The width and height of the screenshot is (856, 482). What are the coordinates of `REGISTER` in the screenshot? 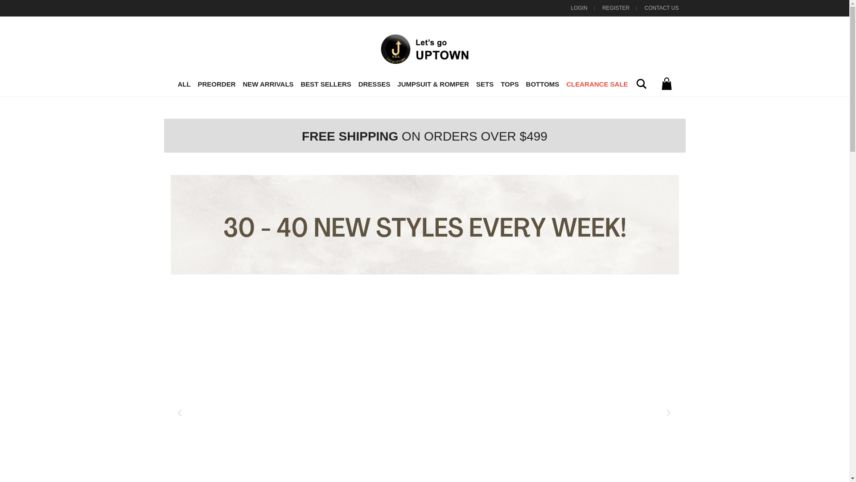 It's located at (616, 8).